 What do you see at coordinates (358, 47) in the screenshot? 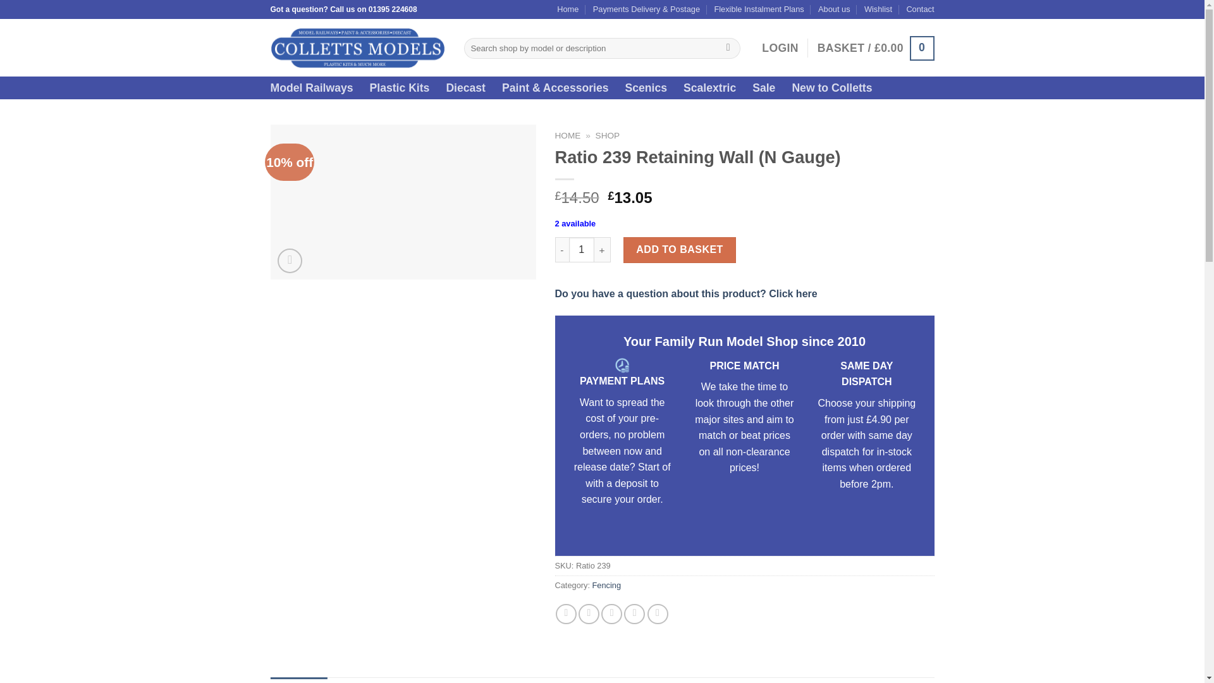
I see `Colletts Models` at bounding box center [358, 47].